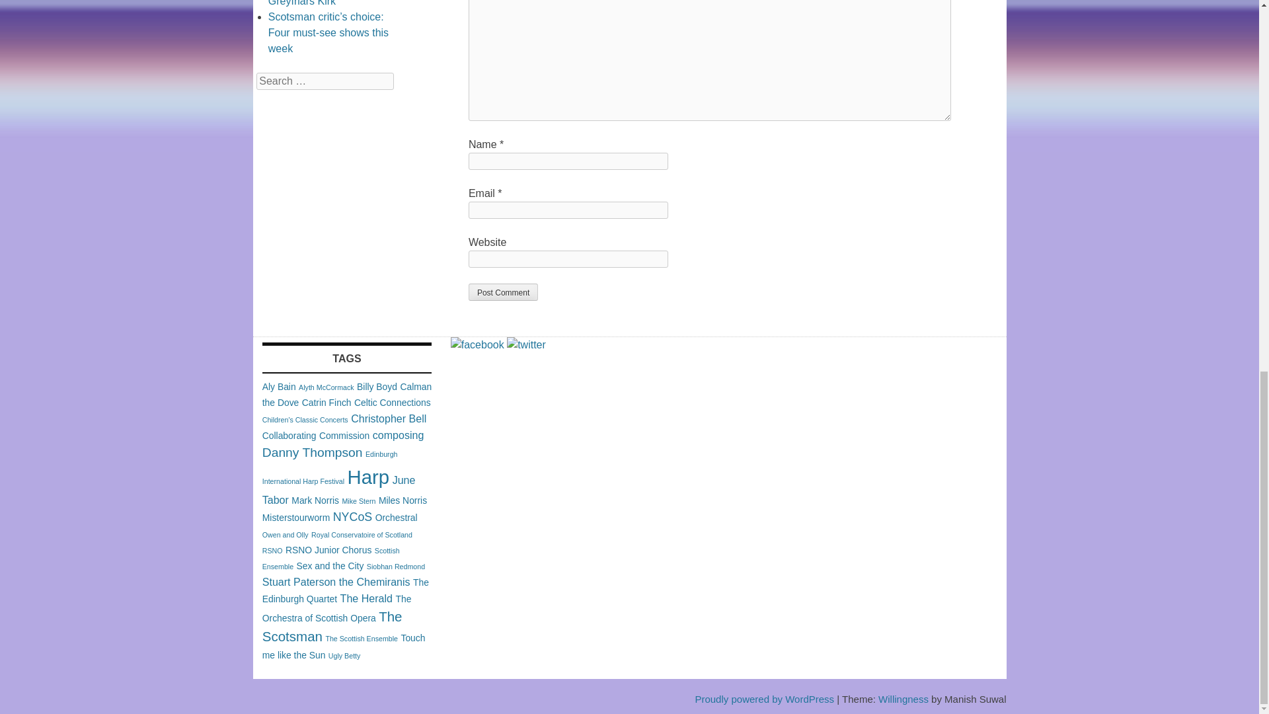 This screenshot has width=1269, height=714. What do you see at coordinates (764, 698) in the screenshot?
I see `A Semantic Personal Publishing Platform` at bounding box center [764, 698].